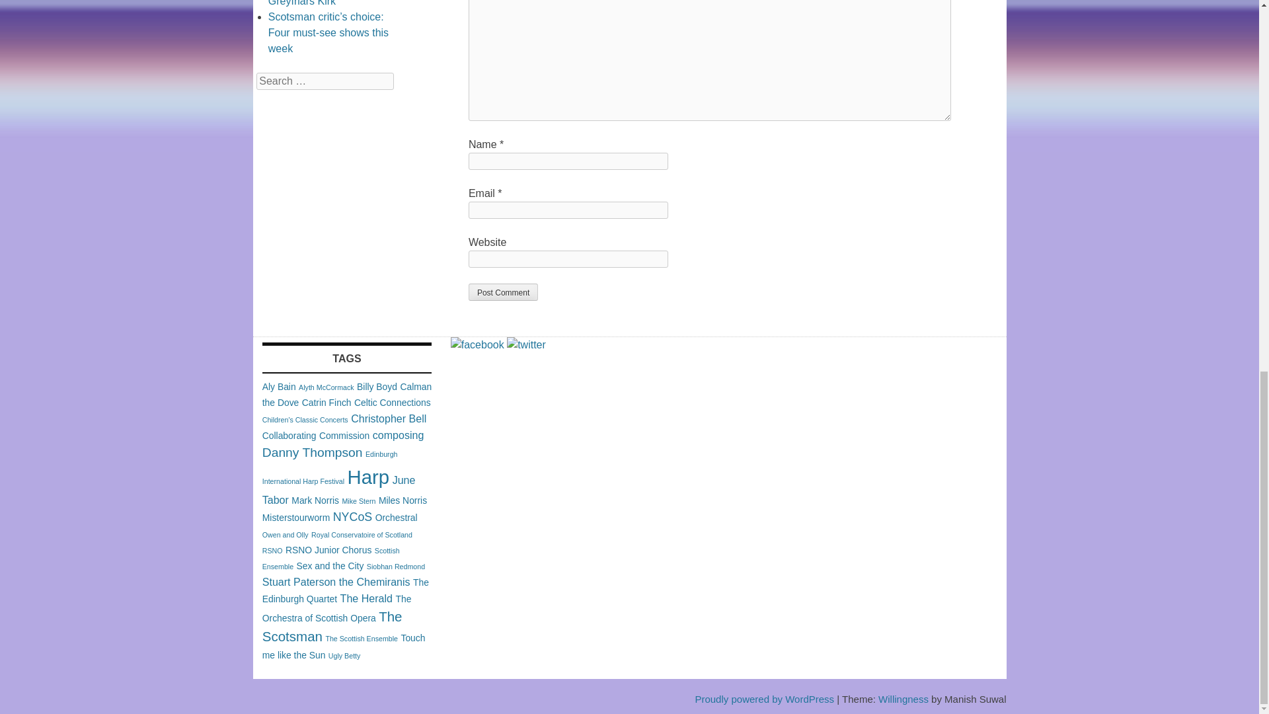 This screenshot has width=1269, height=714. What do you see at coordinates (764, 698) in the screenshot?
I see `A Semantic Personal Publishing Platform` at bounding box center [764, 698].